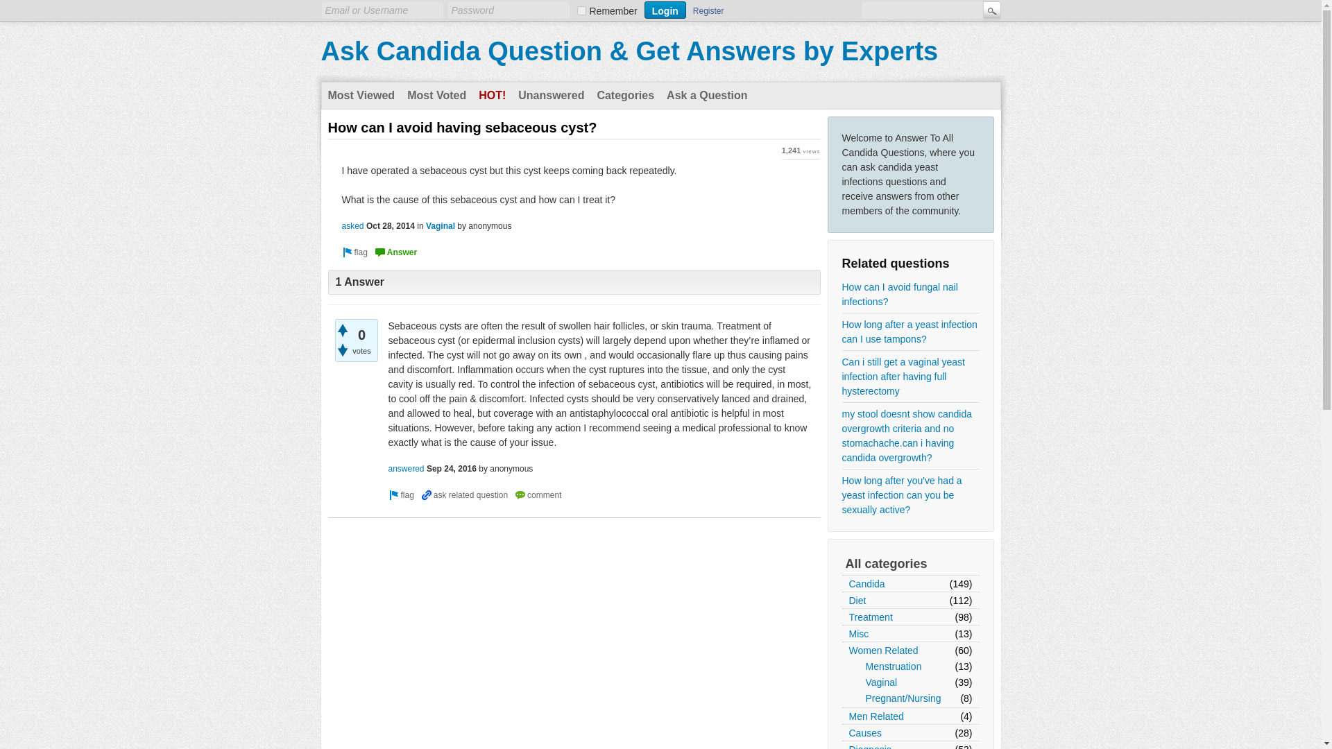  What do you see at coordinates (894, 667) in the screenshot?
I see `Menstruation` at bounding box center [894, 667].